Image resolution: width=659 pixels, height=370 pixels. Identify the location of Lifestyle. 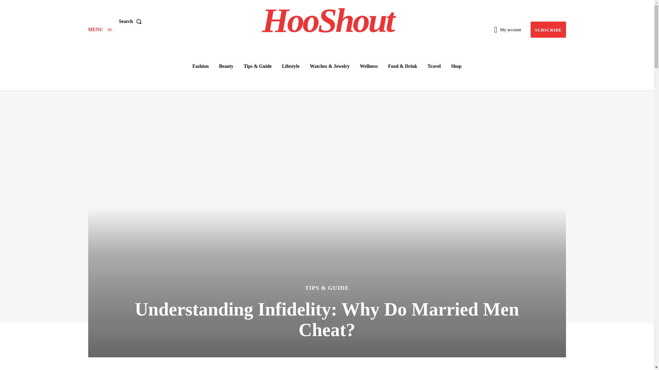
(290, 66).